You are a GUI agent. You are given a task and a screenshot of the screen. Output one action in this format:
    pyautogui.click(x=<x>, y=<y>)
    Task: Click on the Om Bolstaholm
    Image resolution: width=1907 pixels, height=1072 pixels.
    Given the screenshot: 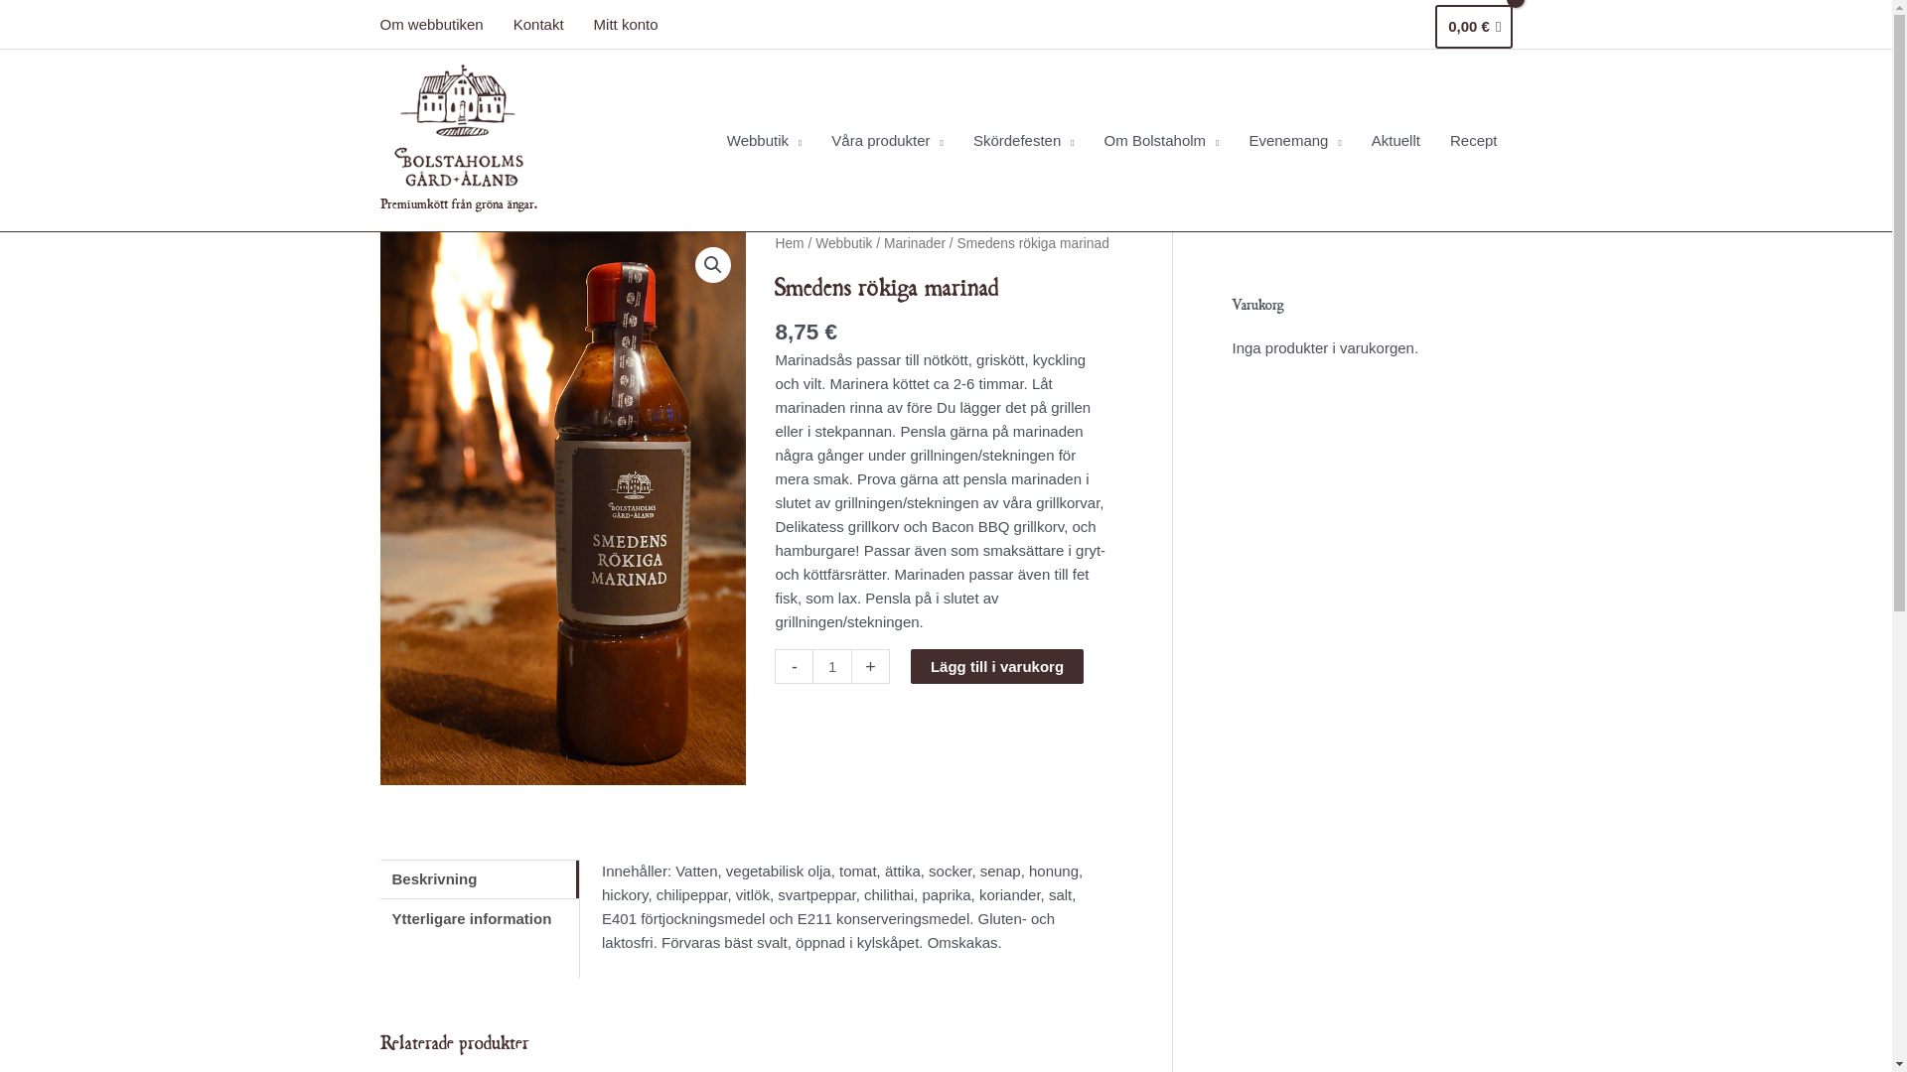 What is the action you would take?
    pyautogui.click(x=1162, y=141)
    